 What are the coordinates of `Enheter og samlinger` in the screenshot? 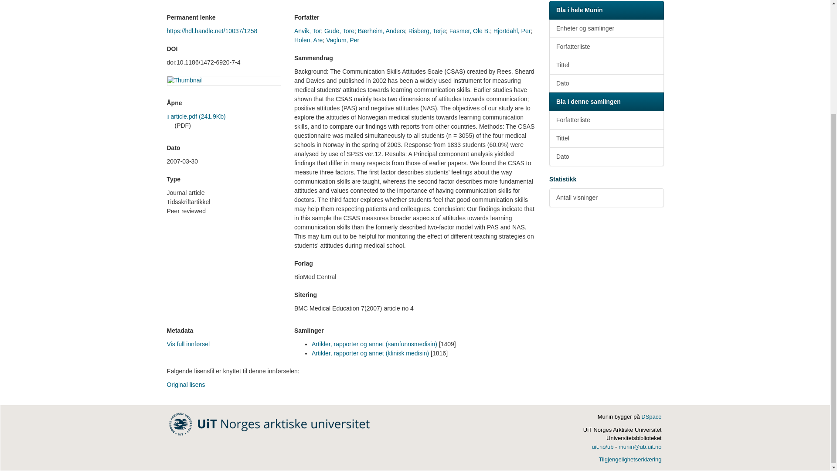 It's located at (606, 29).